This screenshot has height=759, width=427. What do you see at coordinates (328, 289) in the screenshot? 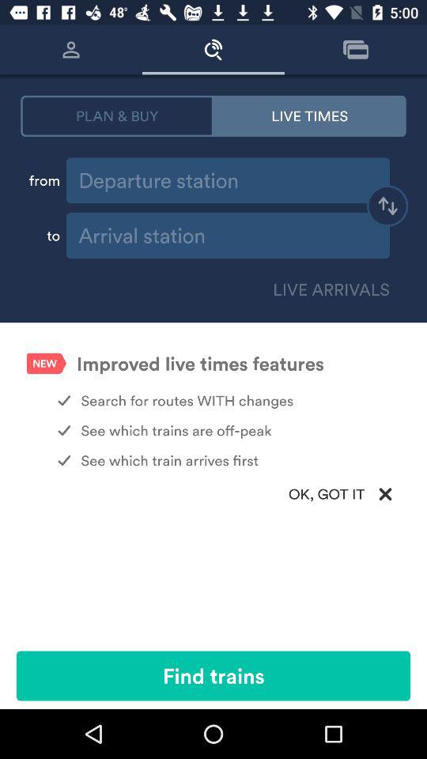
I see `press live arrivals icon` at bounding box center [328, 289].